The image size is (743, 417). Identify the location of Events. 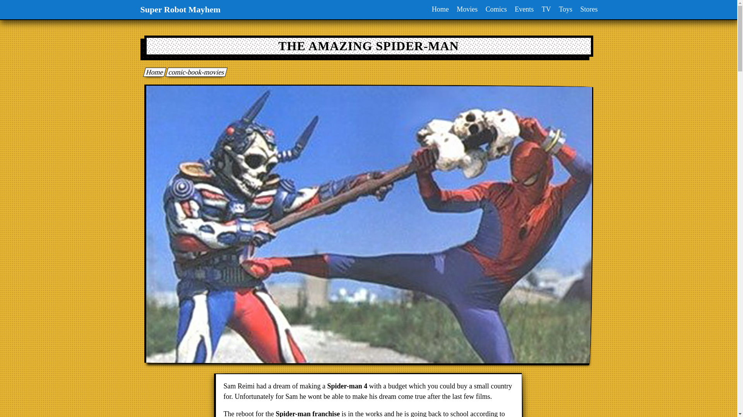
(524, 9).